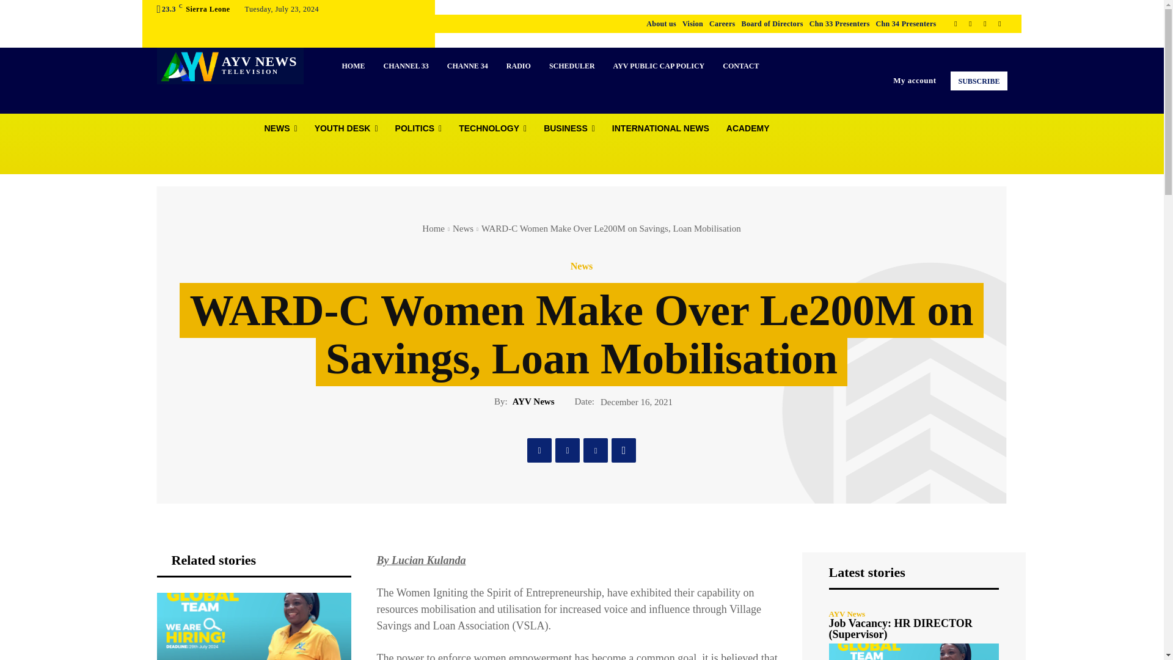 The image size is (1173, 660). What do you see at coordinates (722, 23) in the screenshot?
I see `Careers` at bounding box center [722, 23].